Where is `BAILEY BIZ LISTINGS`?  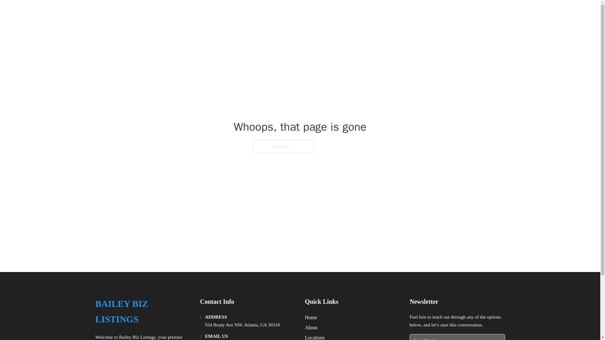
BAILEY BIZ LISTINGS is located at coordinates (142, 312).